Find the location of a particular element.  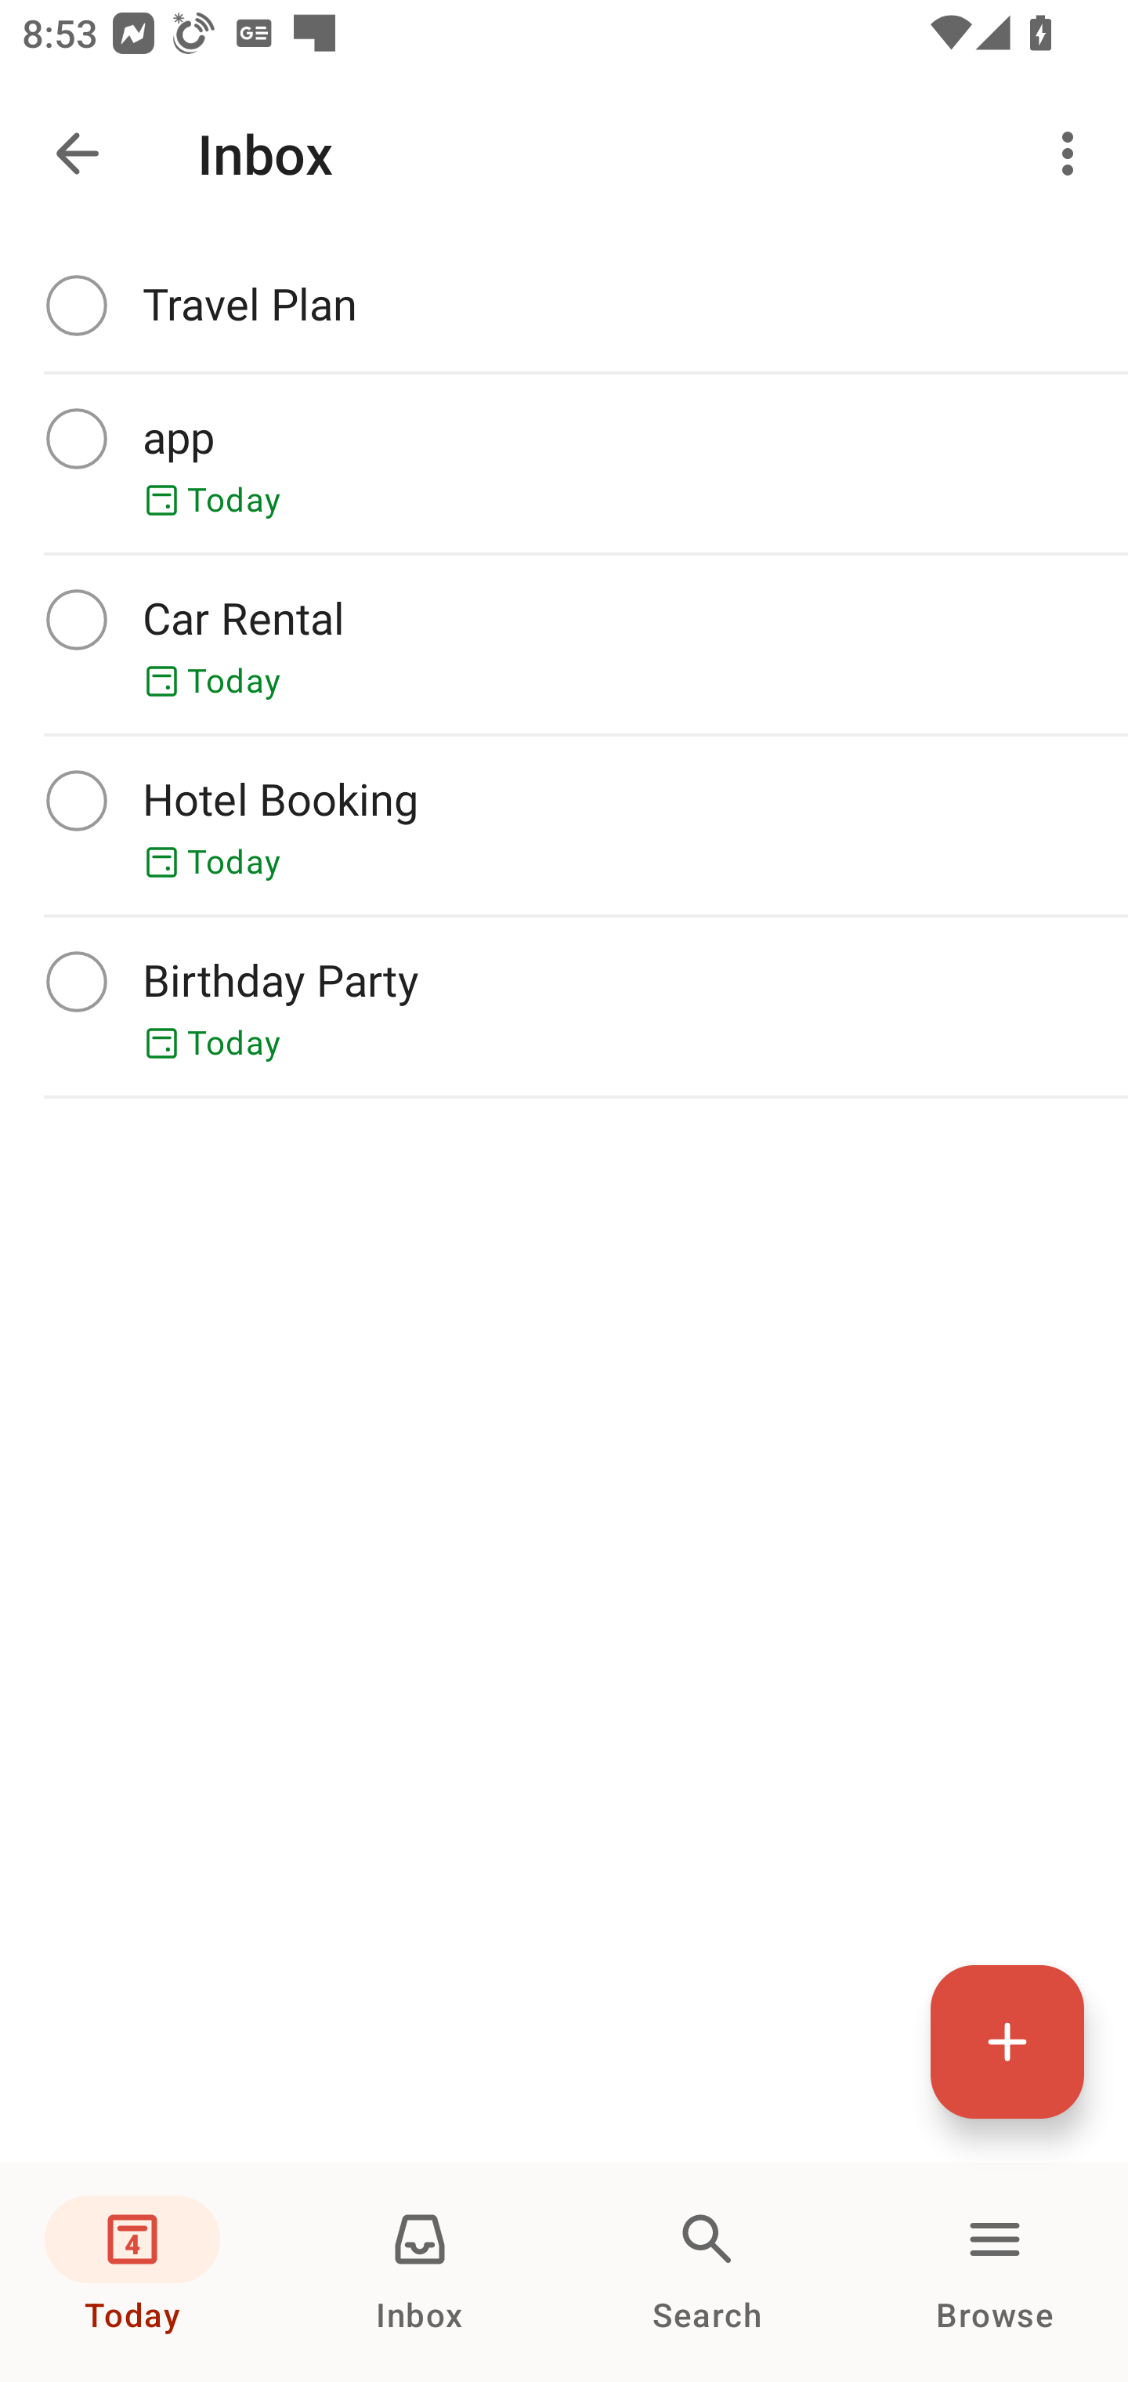

Quick add is located at coordinates (1007, 2041).